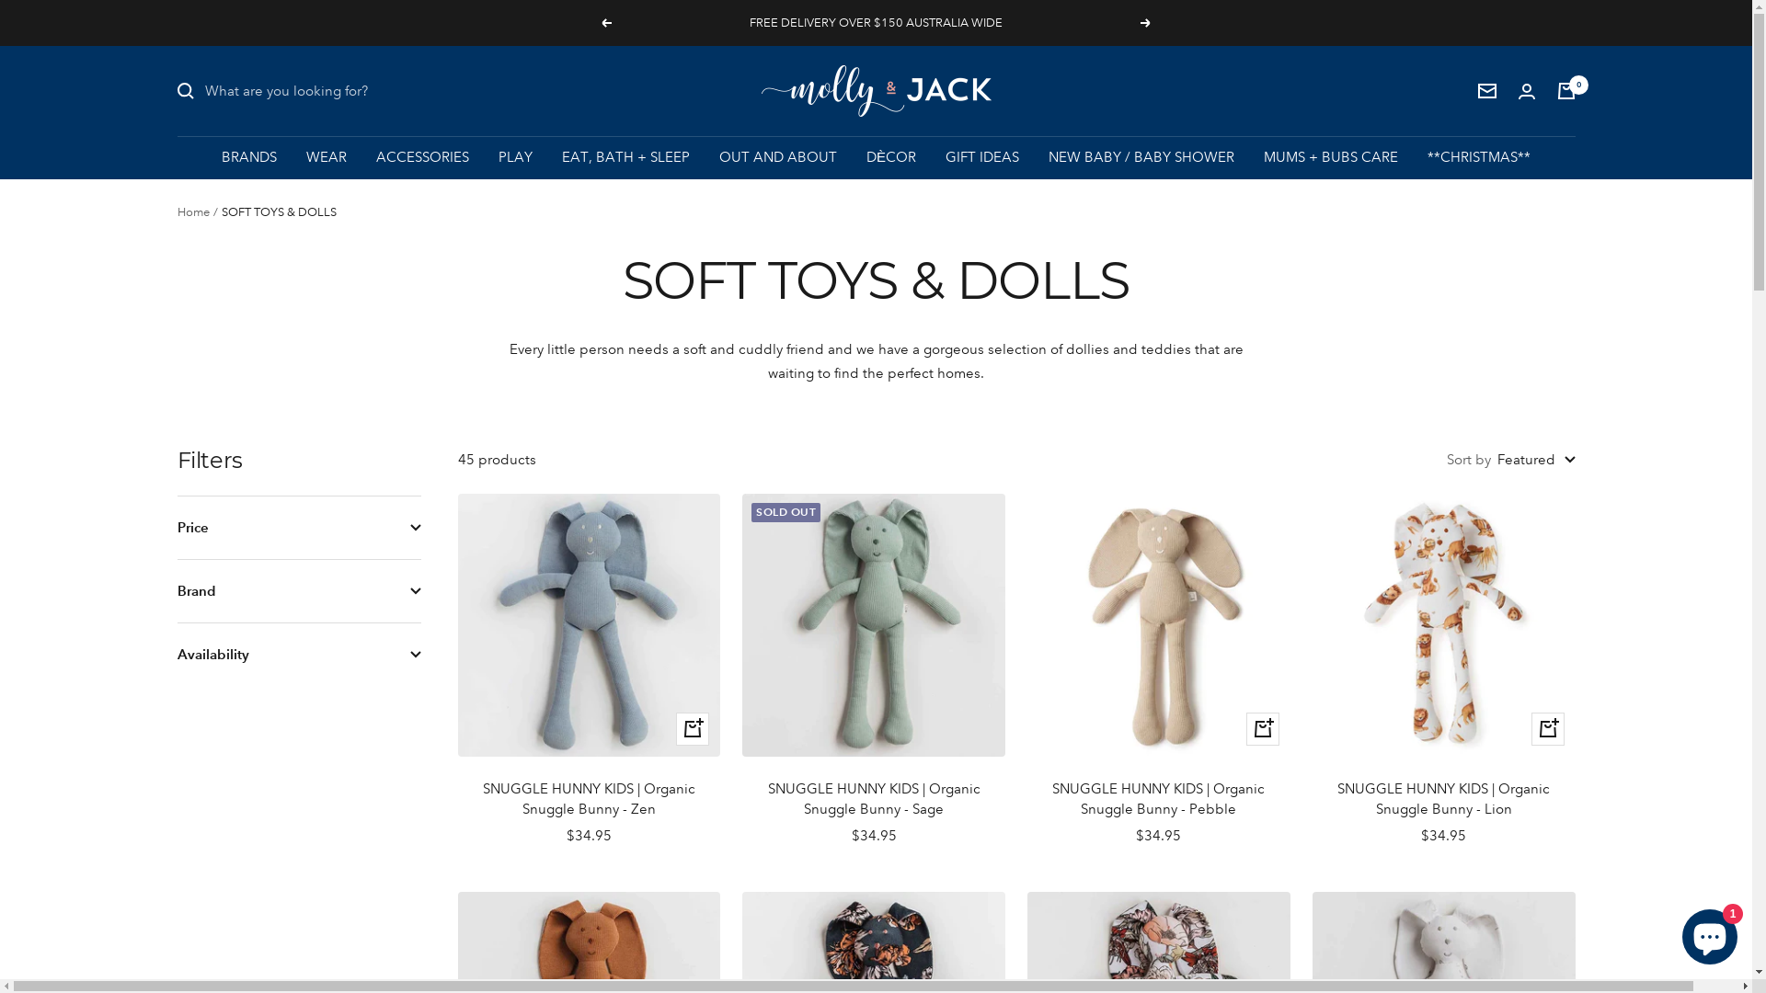  I want to click on MUMS + BUBS CARE, so click(1331, 157).